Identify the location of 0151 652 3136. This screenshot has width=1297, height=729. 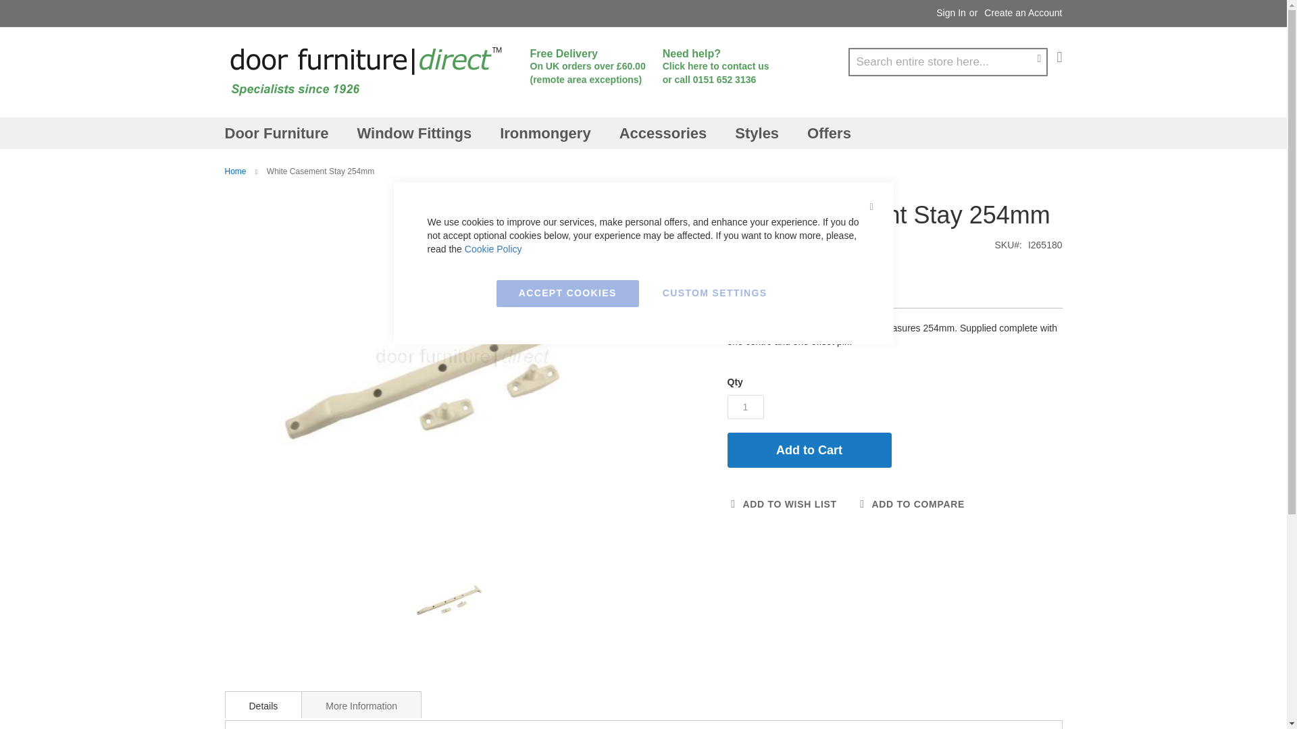
(724, 80).